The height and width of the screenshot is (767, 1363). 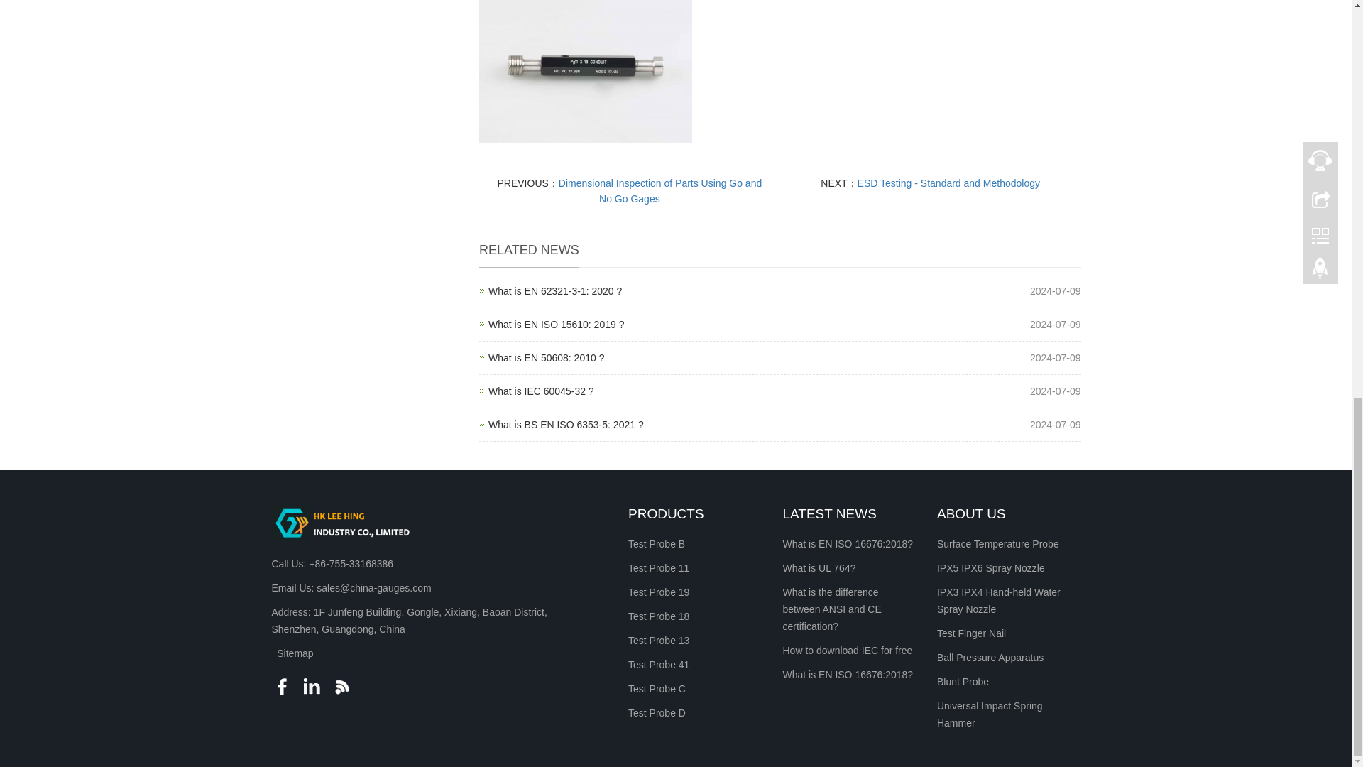 What do you see at coordinates (541, 391) in the screenshot?
I see `What is EN 62321-3-1: 2020 ?` at bounding box center [541, 391].